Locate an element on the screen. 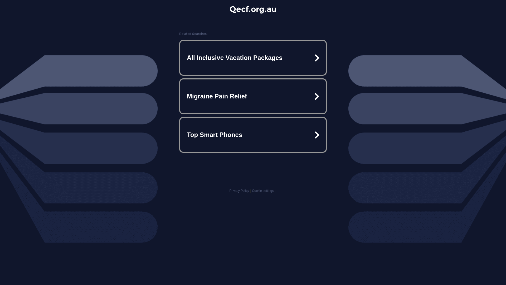 This screenshot has height=285, width=506. All Inclusive Vacation Packages is located at coordinates (253, 58).